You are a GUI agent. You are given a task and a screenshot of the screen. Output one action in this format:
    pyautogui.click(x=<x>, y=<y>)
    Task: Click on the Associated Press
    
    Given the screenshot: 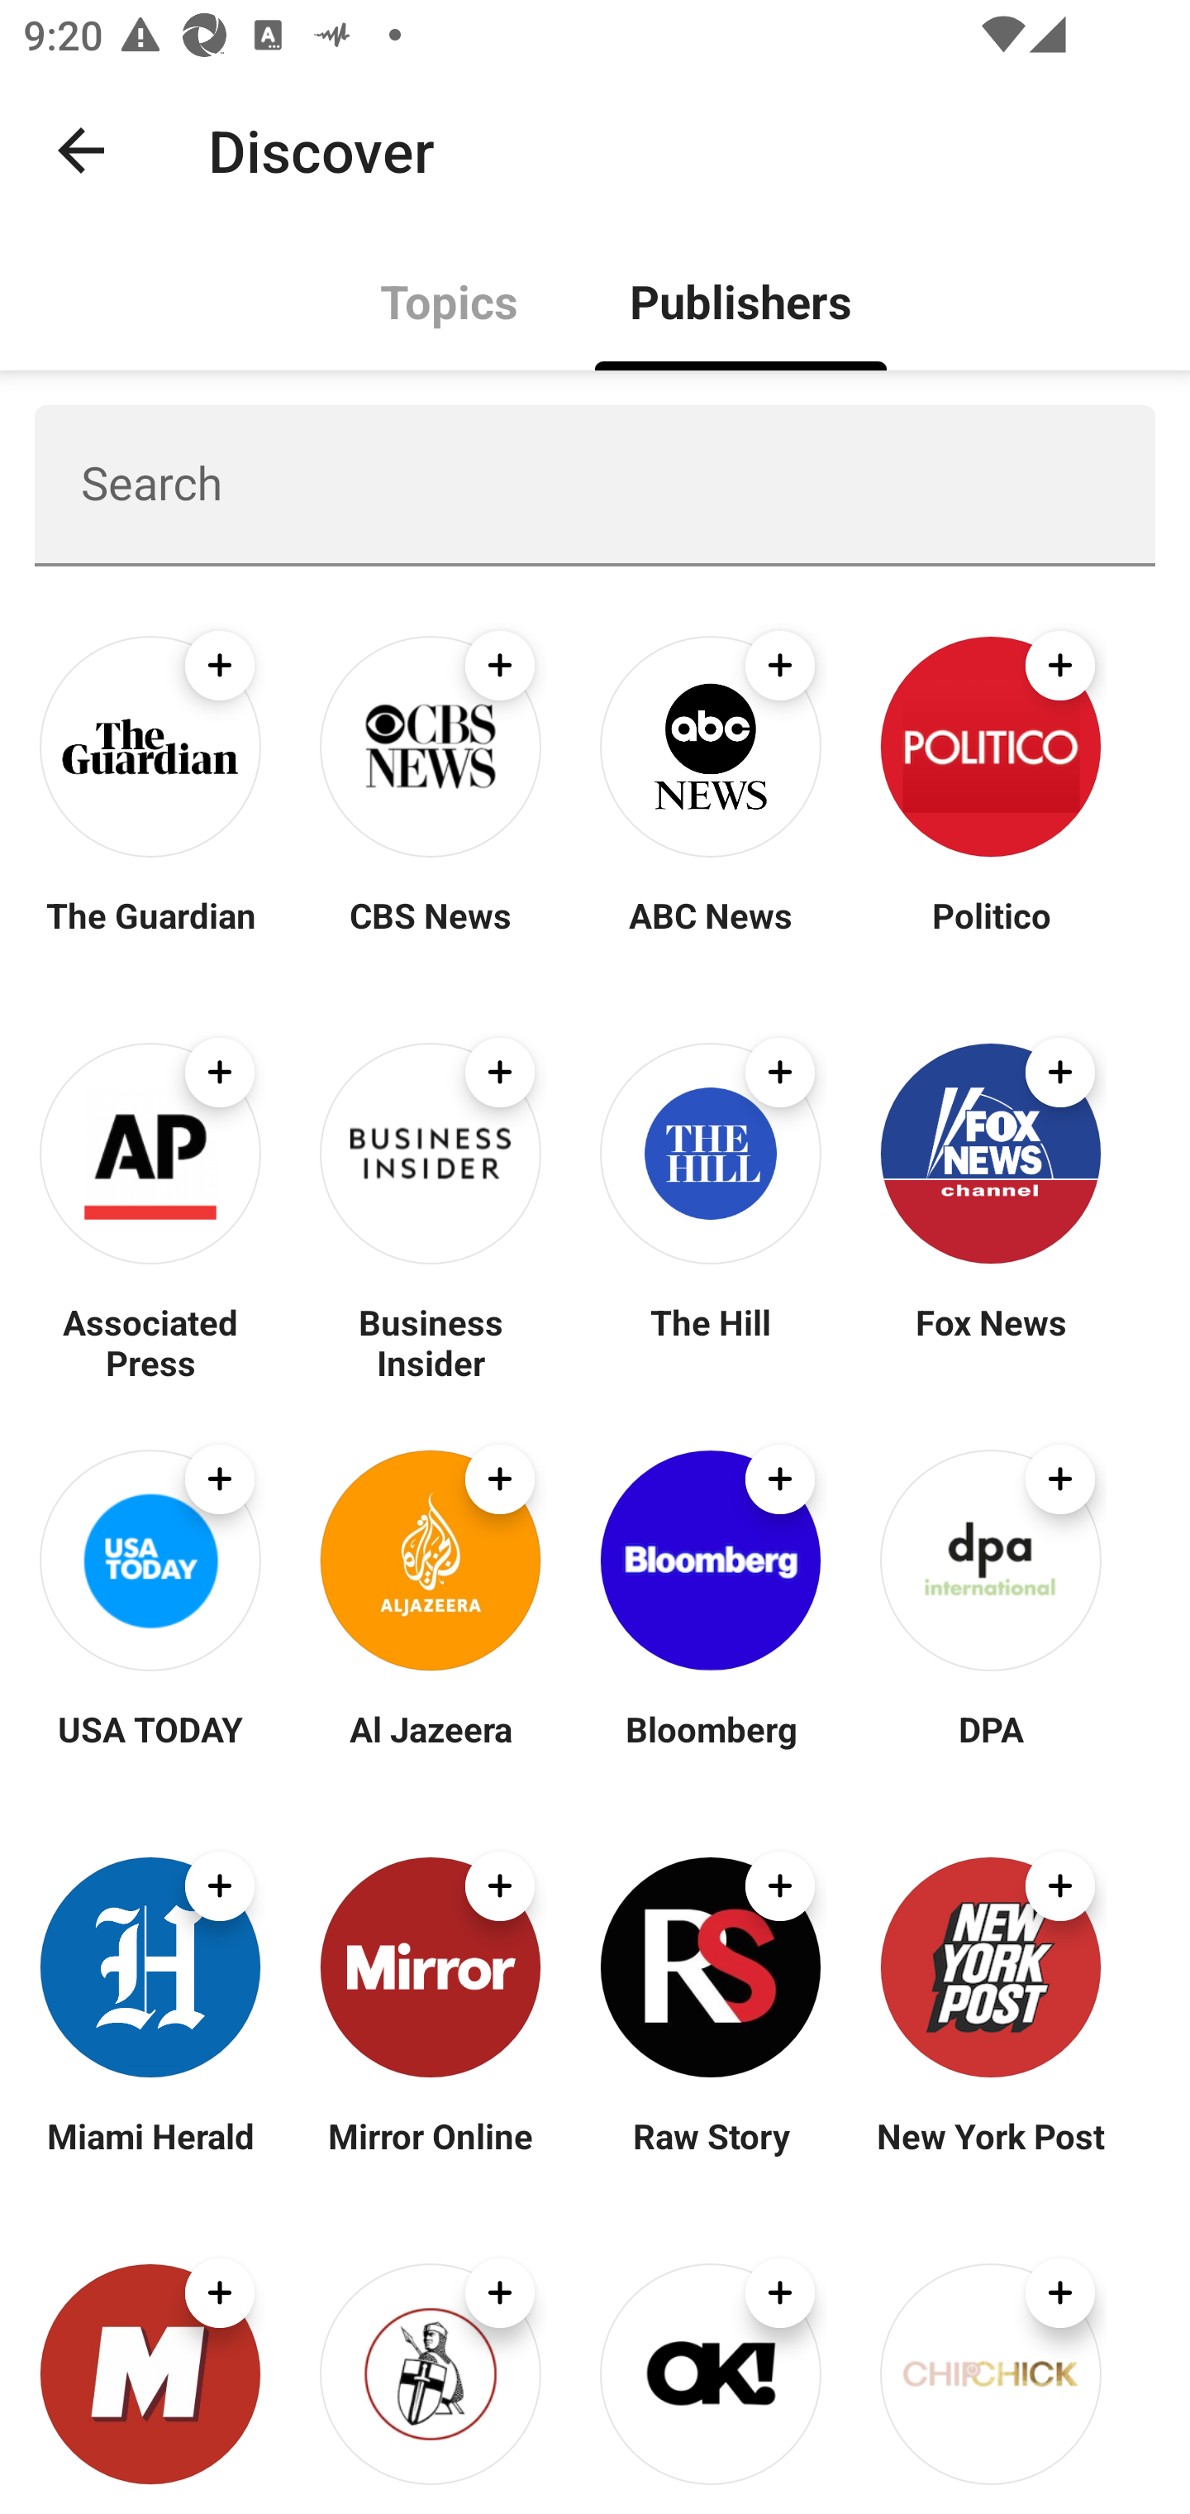 What is the action you would take?
    pyautogui.click(x=150, y=1341)
    